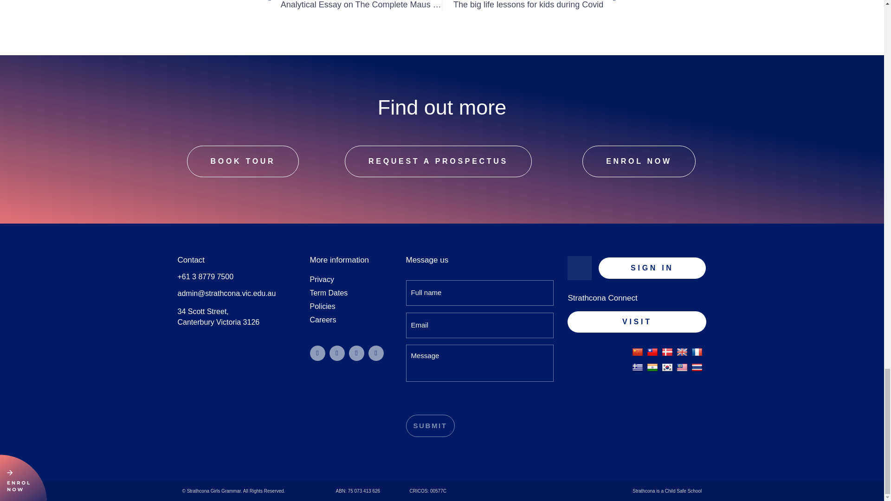 This screenshot has height=501, width=891. What do you see at coordinates (652, 368) in the screenshot?
I see `Hindi` at bounding box center [652, 368].